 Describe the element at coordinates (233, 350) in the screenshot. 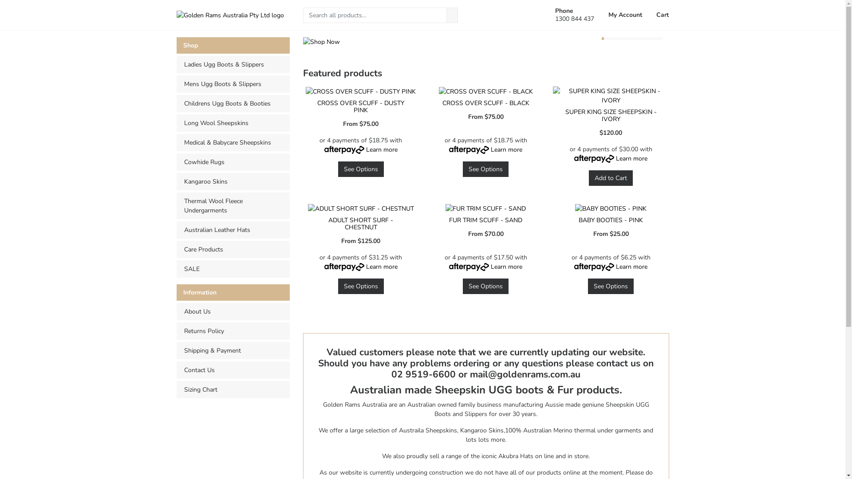

I see `Shipping & Payment` at that location.